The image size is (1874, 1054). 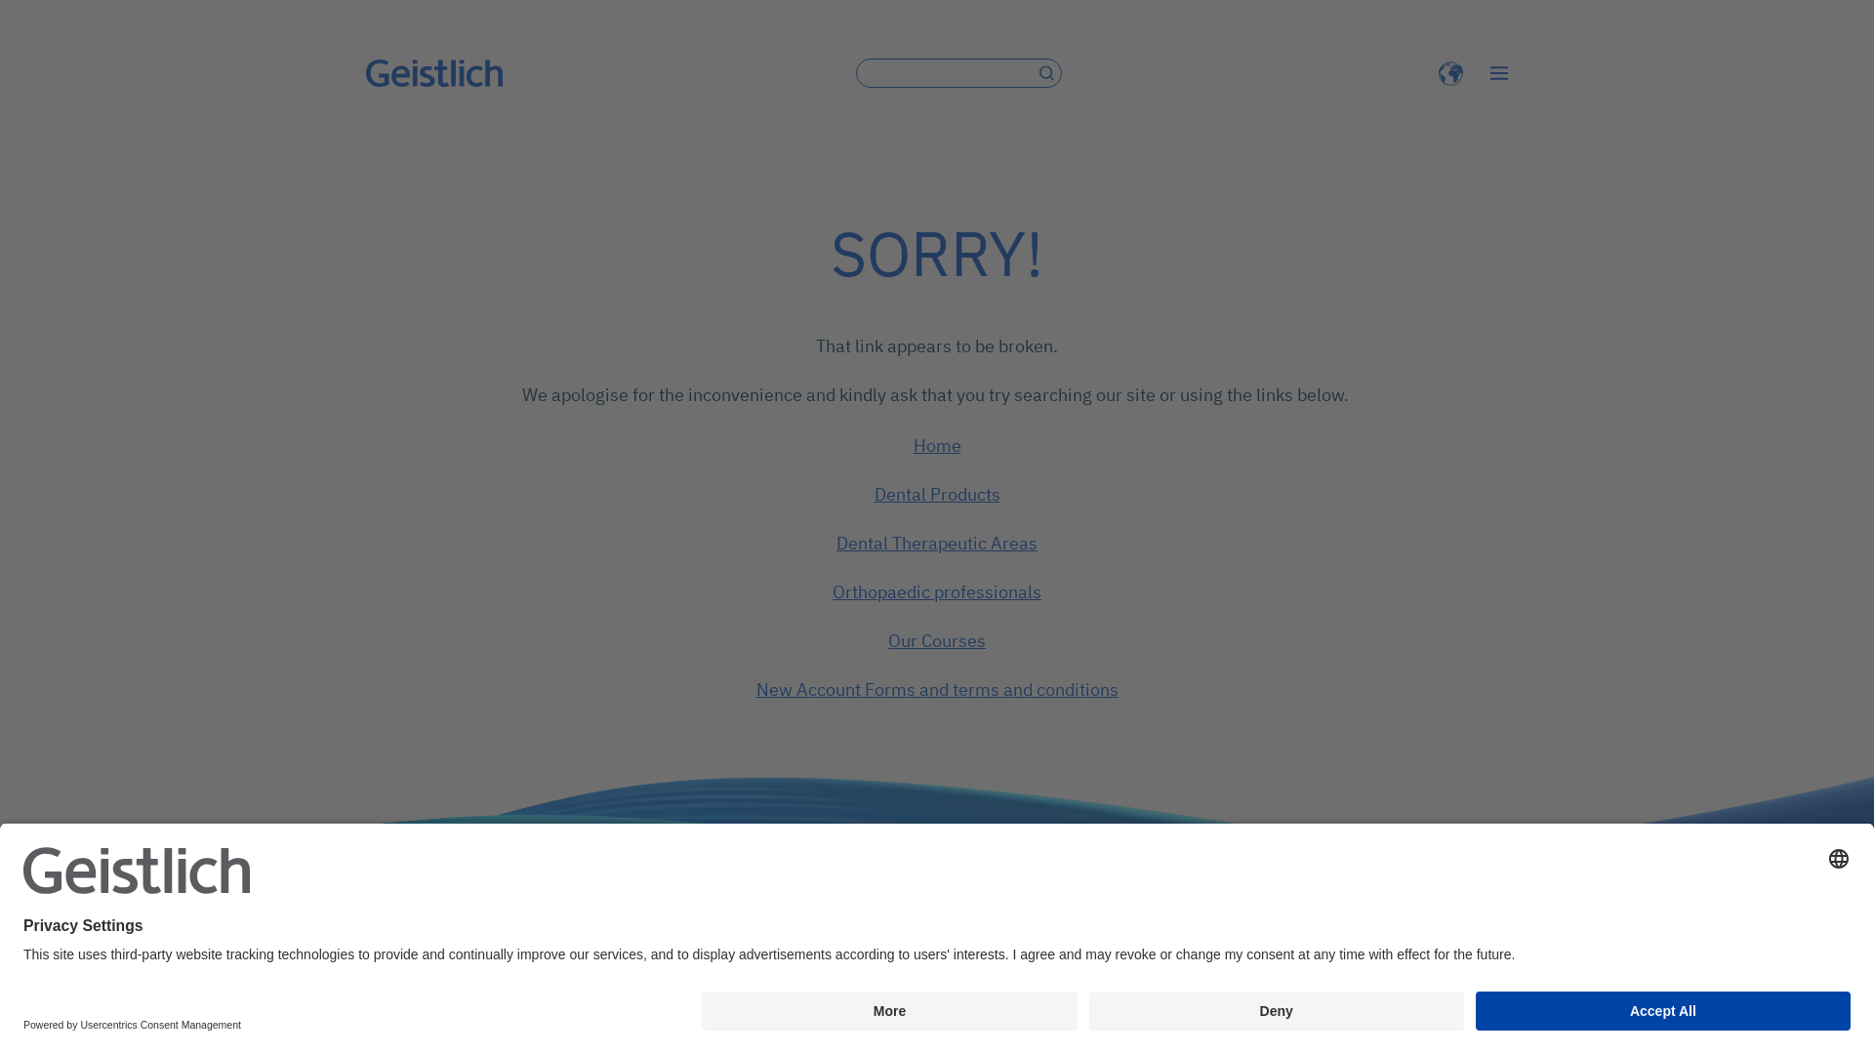 What do you see at coordinates (937, 494) in the screenshot?
I see `Dental Products` at bounding box center [937, 494].